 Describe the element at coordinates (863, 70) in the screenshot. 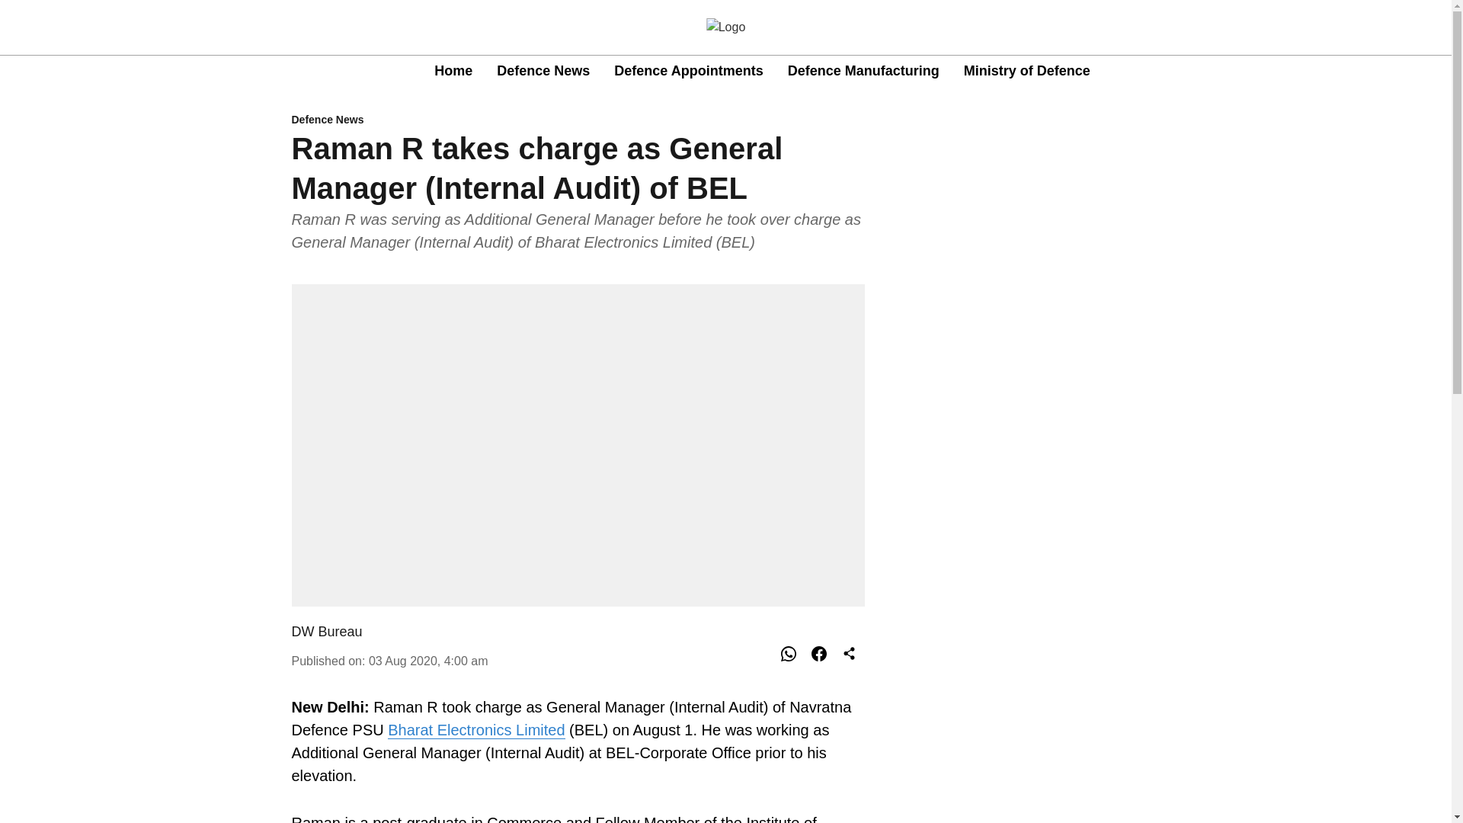

I see `Defence Manufacturing` at that location.